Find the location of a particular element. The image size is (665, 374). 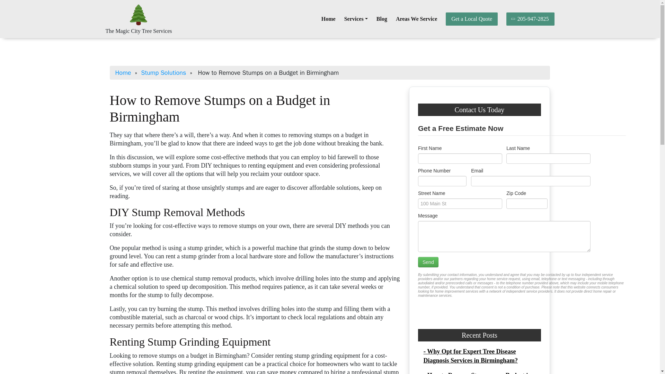

205-947-2825 is located at coordinates (530, 19).